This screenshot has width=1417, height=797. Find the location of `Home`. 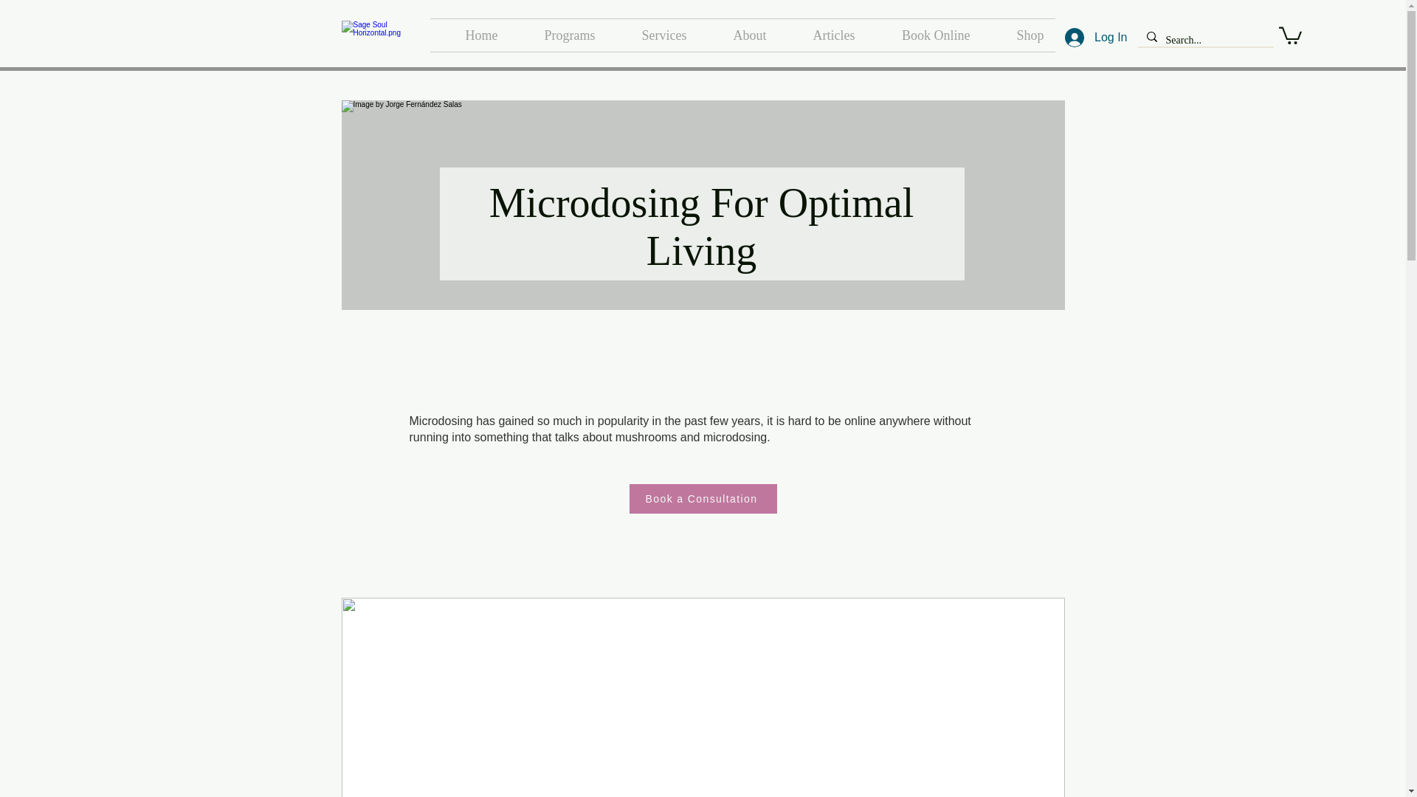

Home is located at coordinates (469, 35).